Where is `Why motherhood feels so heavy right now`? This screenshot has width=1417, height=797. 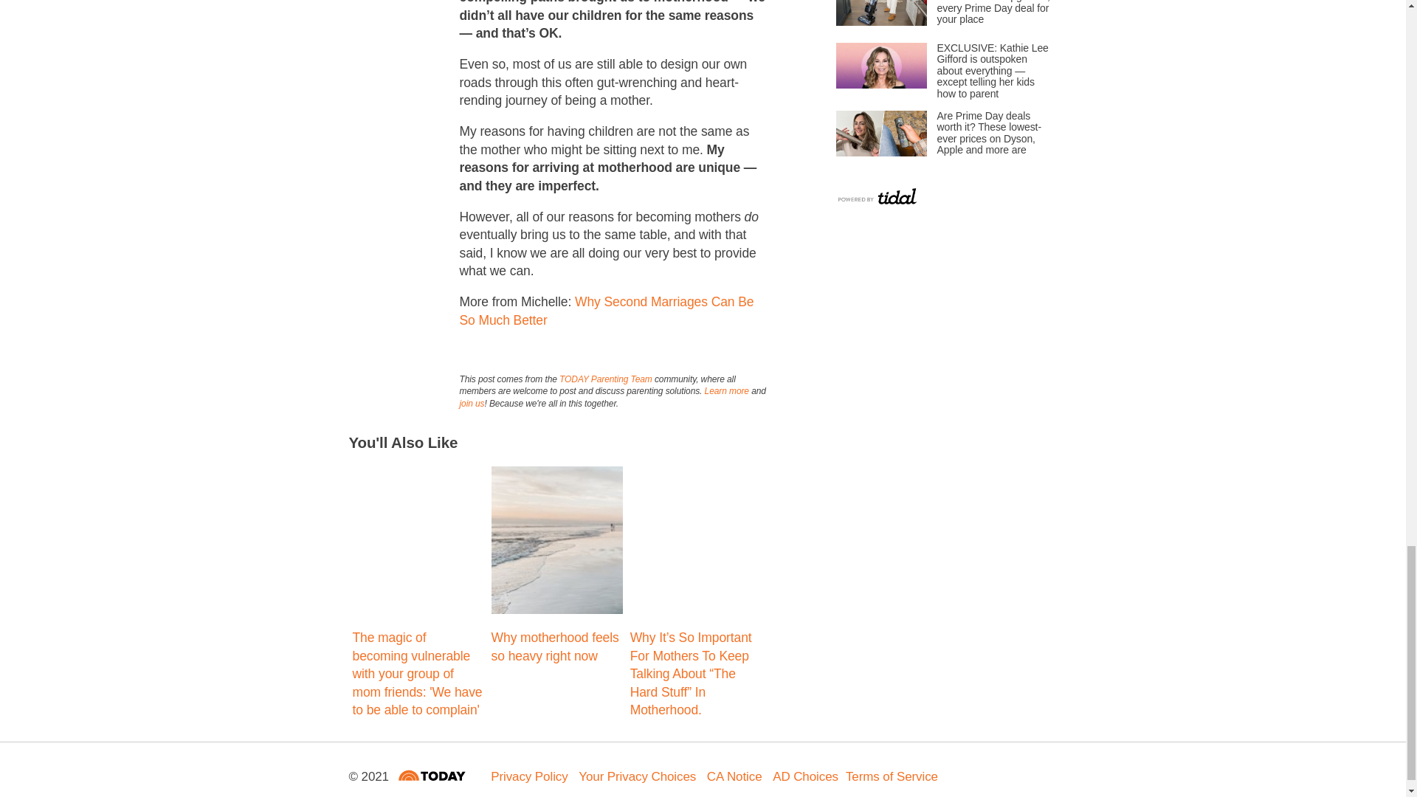 Why motherhood feels so heavy right now is located at coordinates (555, 646).